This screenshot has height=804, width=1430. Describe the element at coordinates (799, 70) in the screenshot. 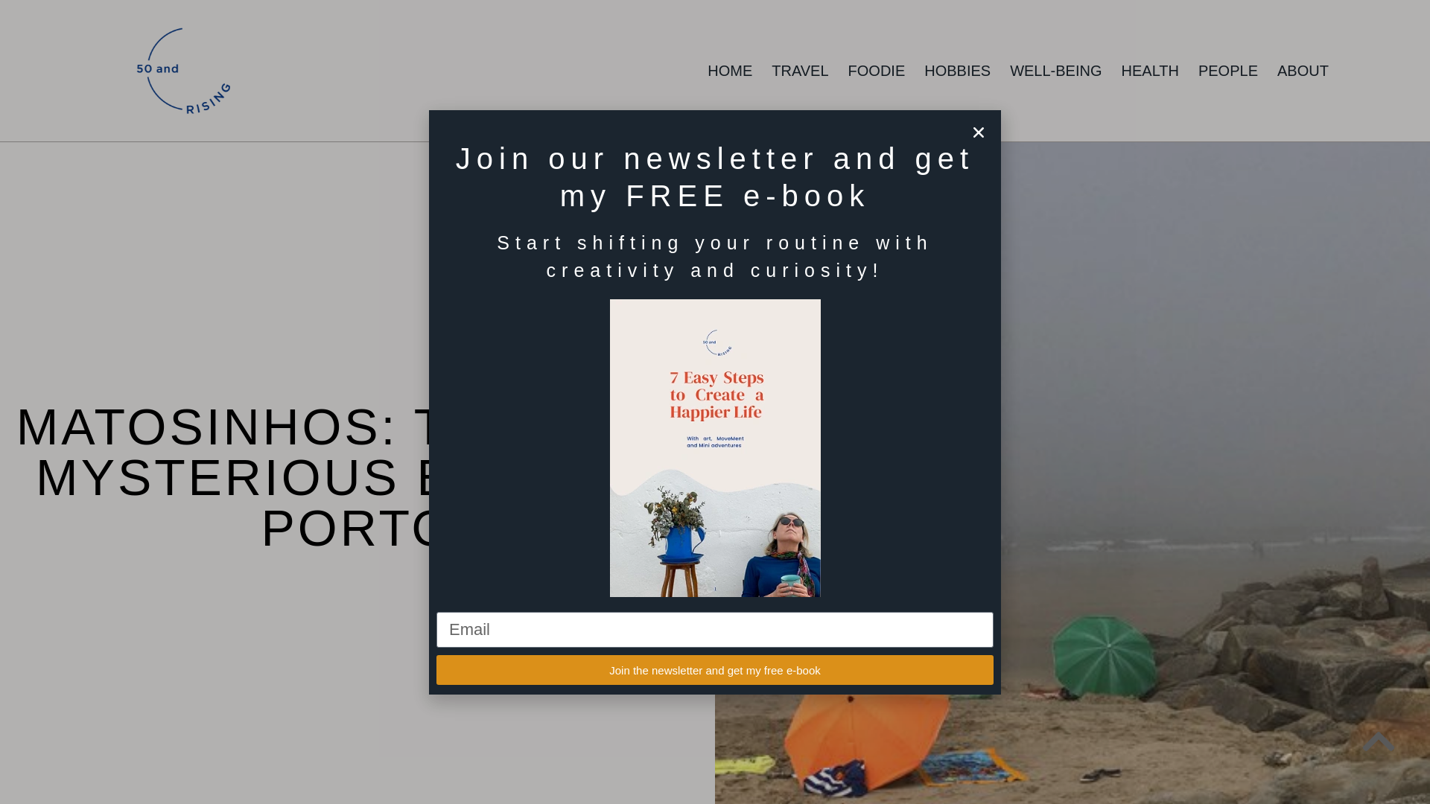

I see `TRAVEL` at that location.